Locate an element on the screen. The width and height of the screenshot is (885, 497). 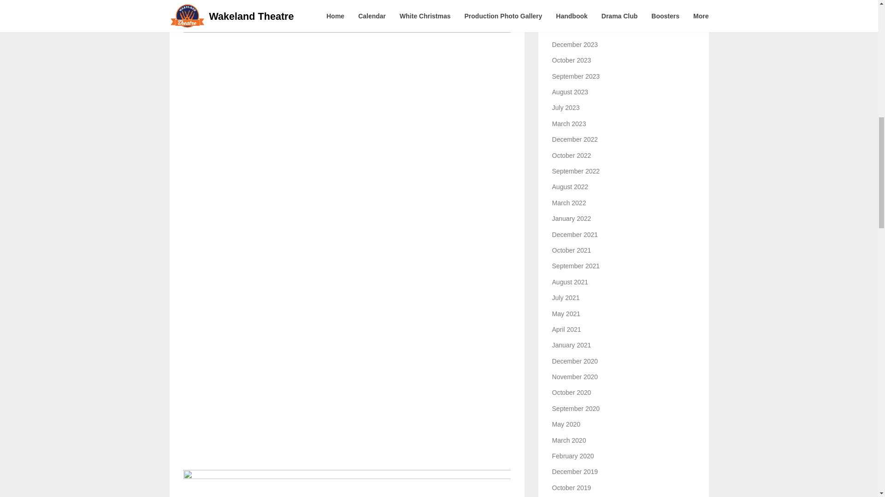
October 2023 is located at coordinates (572, 60).